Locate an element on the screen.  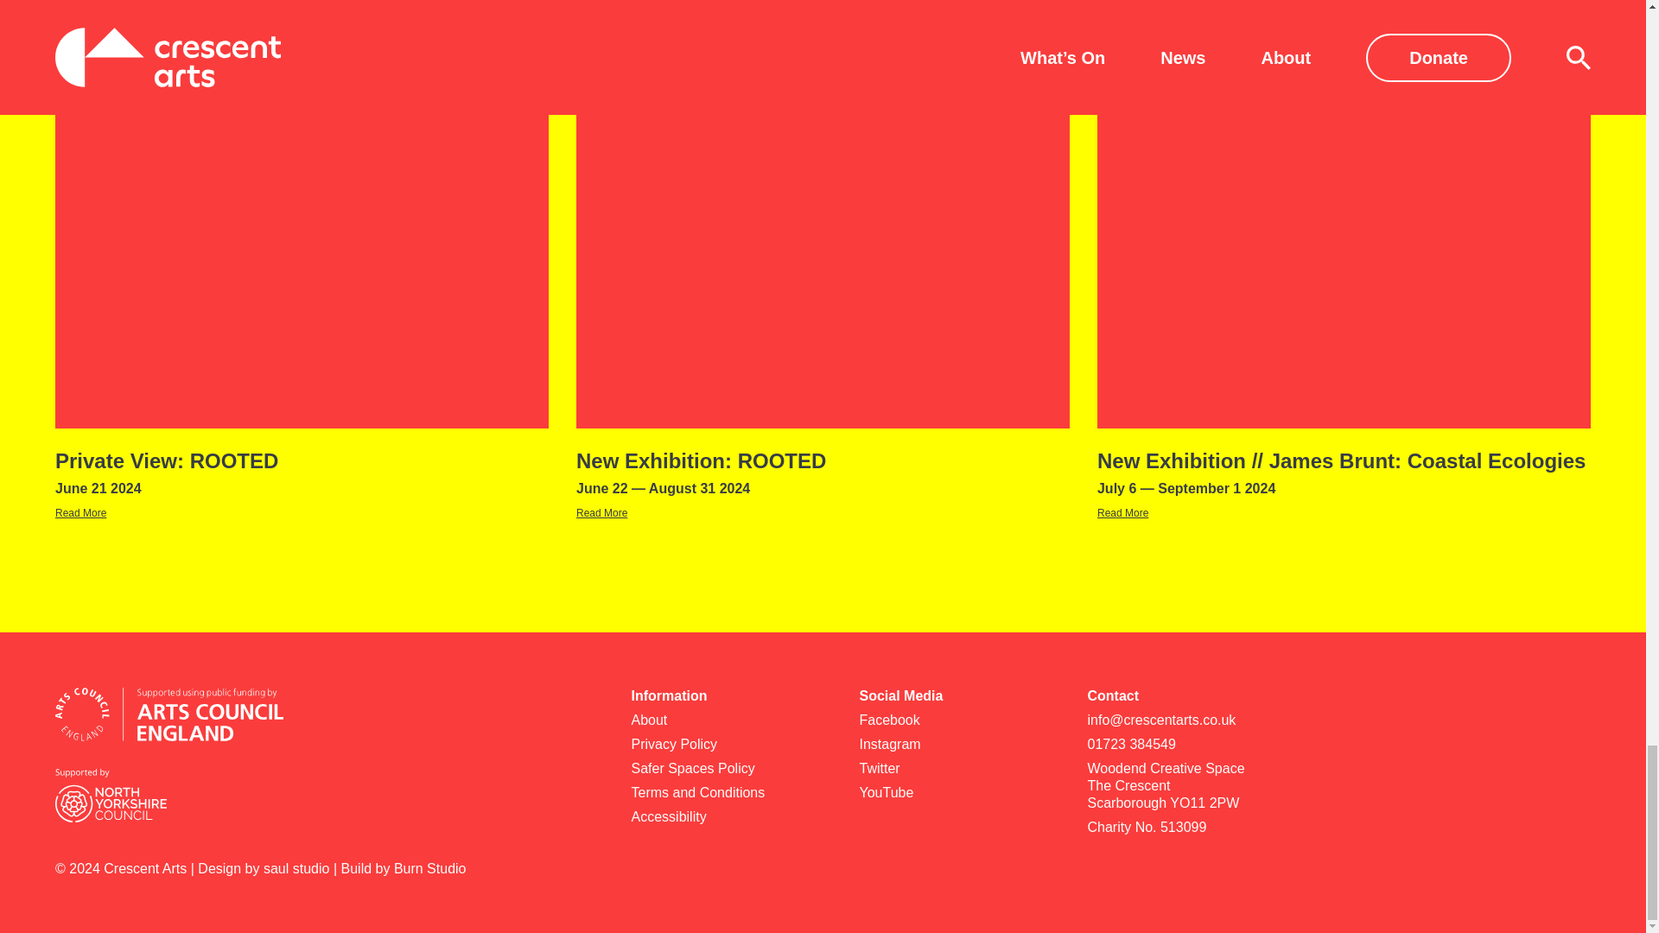
Facebook is located at coordinates (959, 769).